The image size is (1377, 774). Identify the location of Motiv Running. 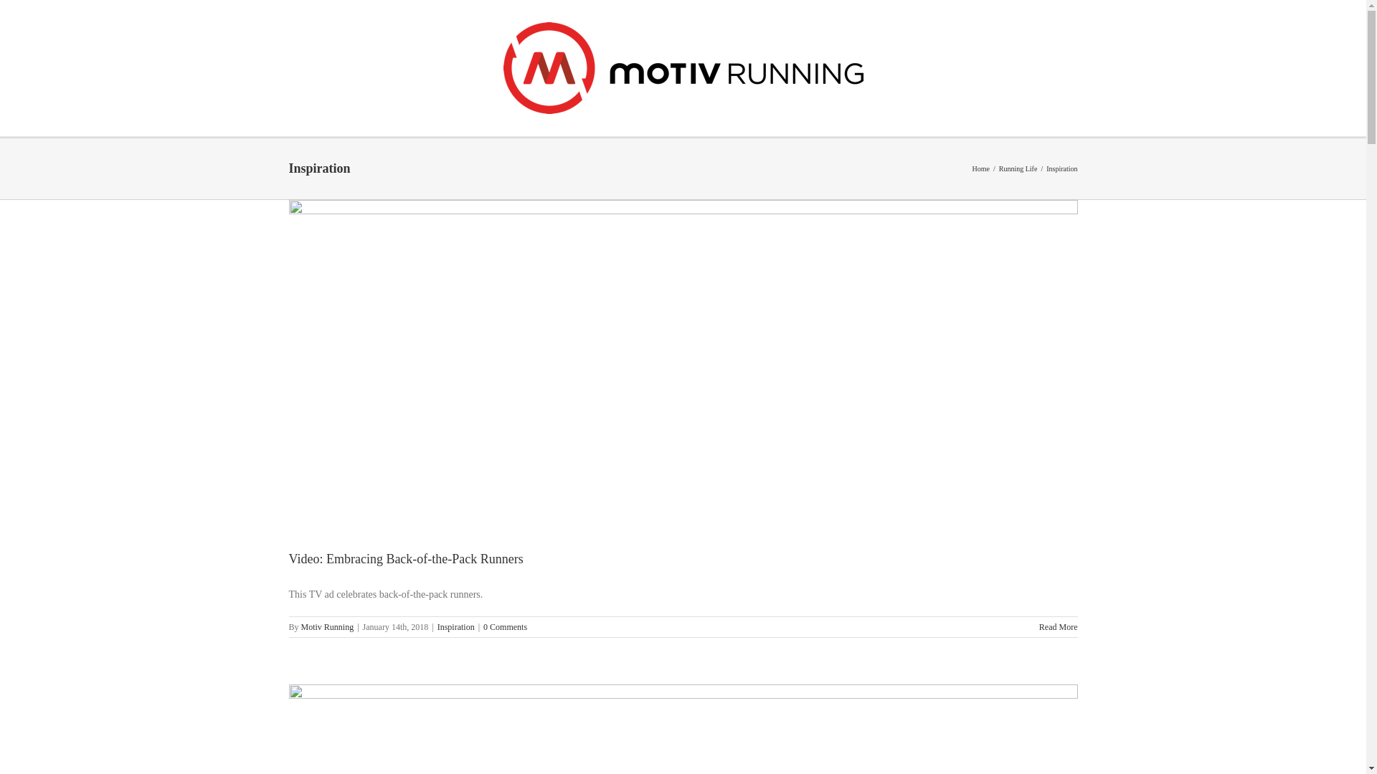
(327, 627).